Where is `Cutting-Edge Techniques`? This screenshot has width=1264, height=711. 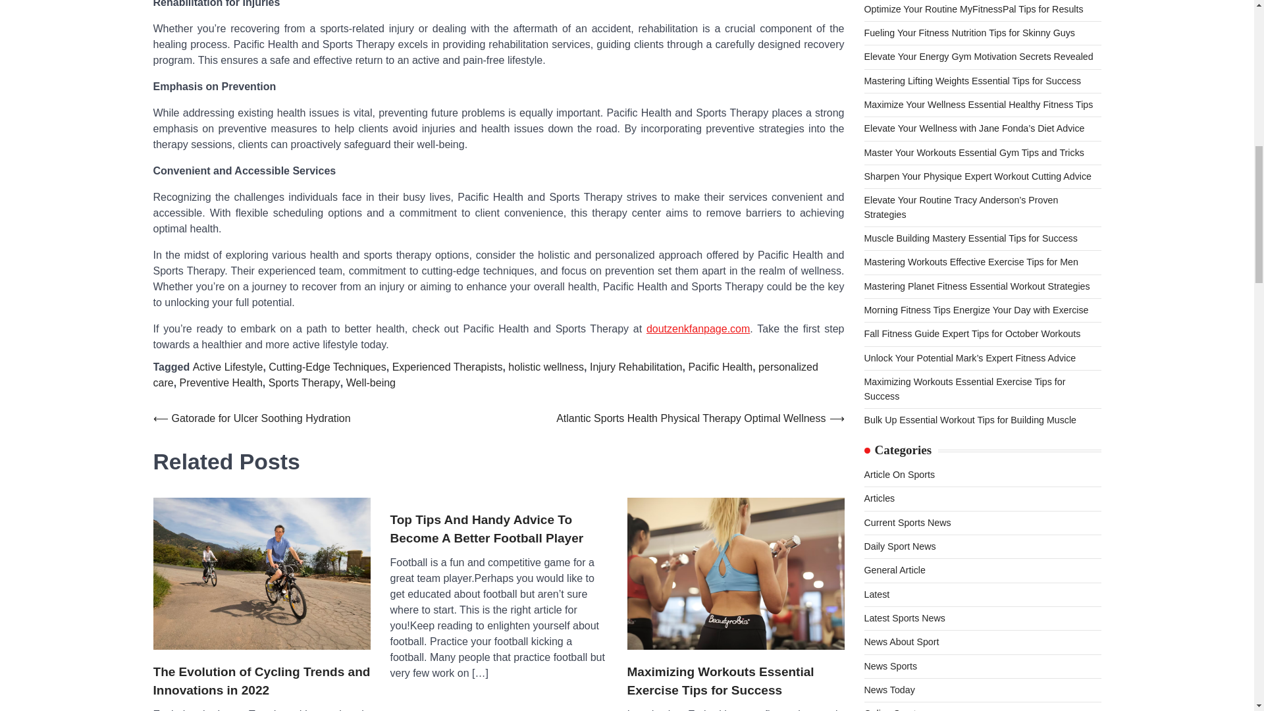
Cutting-Edge Techniques is located at coordinates (327, 366).